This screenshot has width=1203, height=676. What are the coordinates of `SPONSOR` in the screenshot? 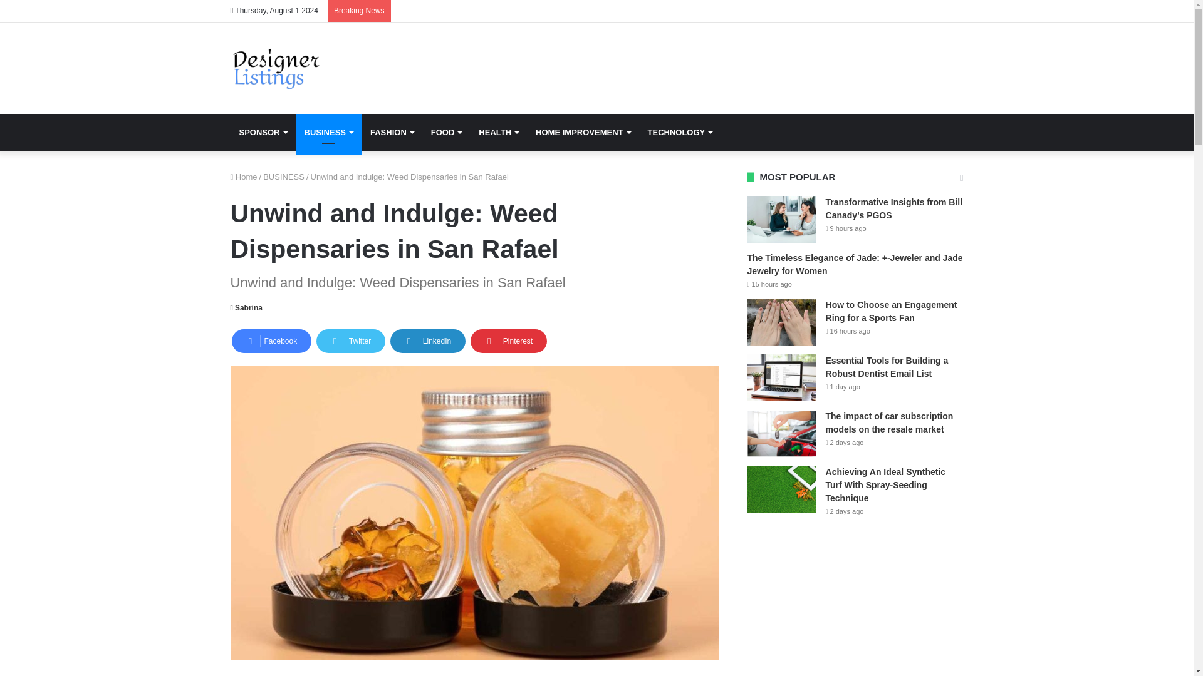 It's located at (263, 133).